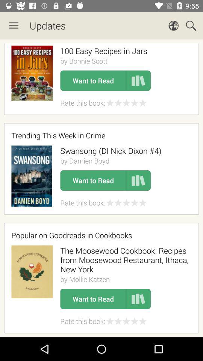 This screenshot has height=361, width=203. Describe the element at coordinates (138, 180) in the screenshot. I see `add to list` at that location.